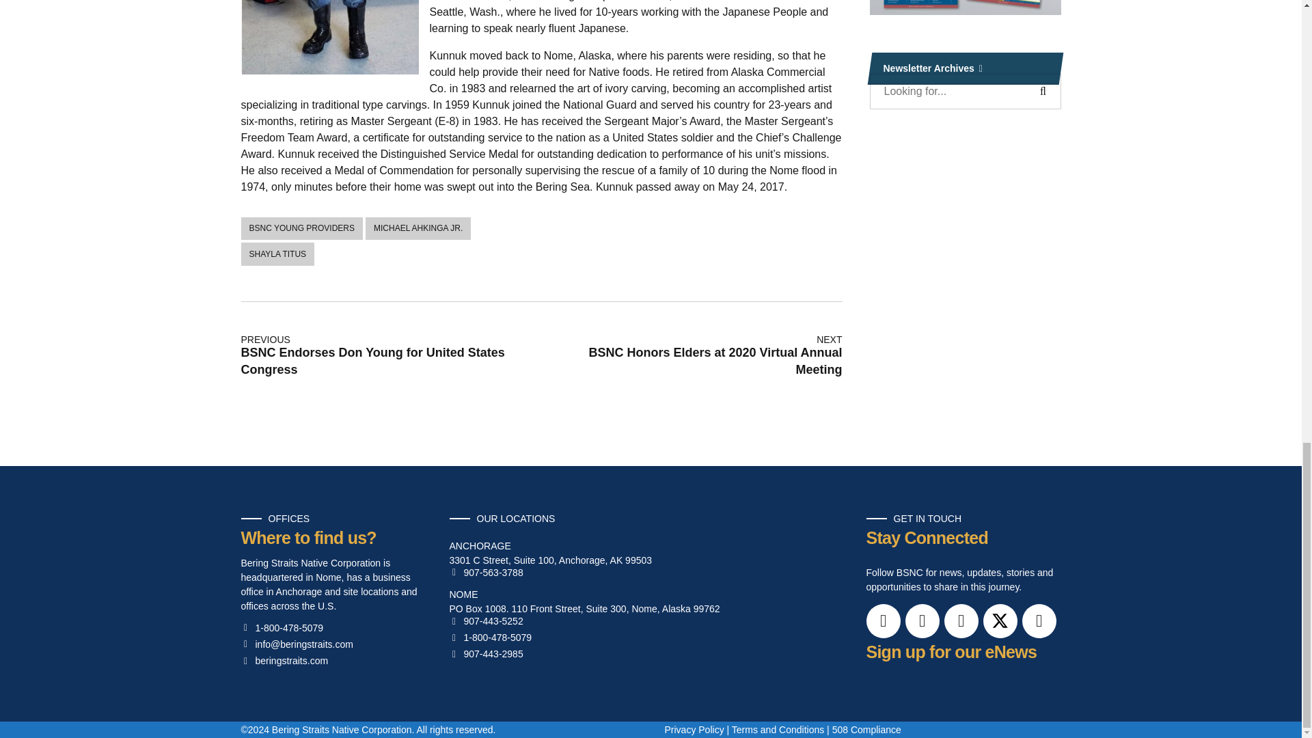 The image size is (1312, 738). I want to click on 907-563-3788, so click(487, 573).